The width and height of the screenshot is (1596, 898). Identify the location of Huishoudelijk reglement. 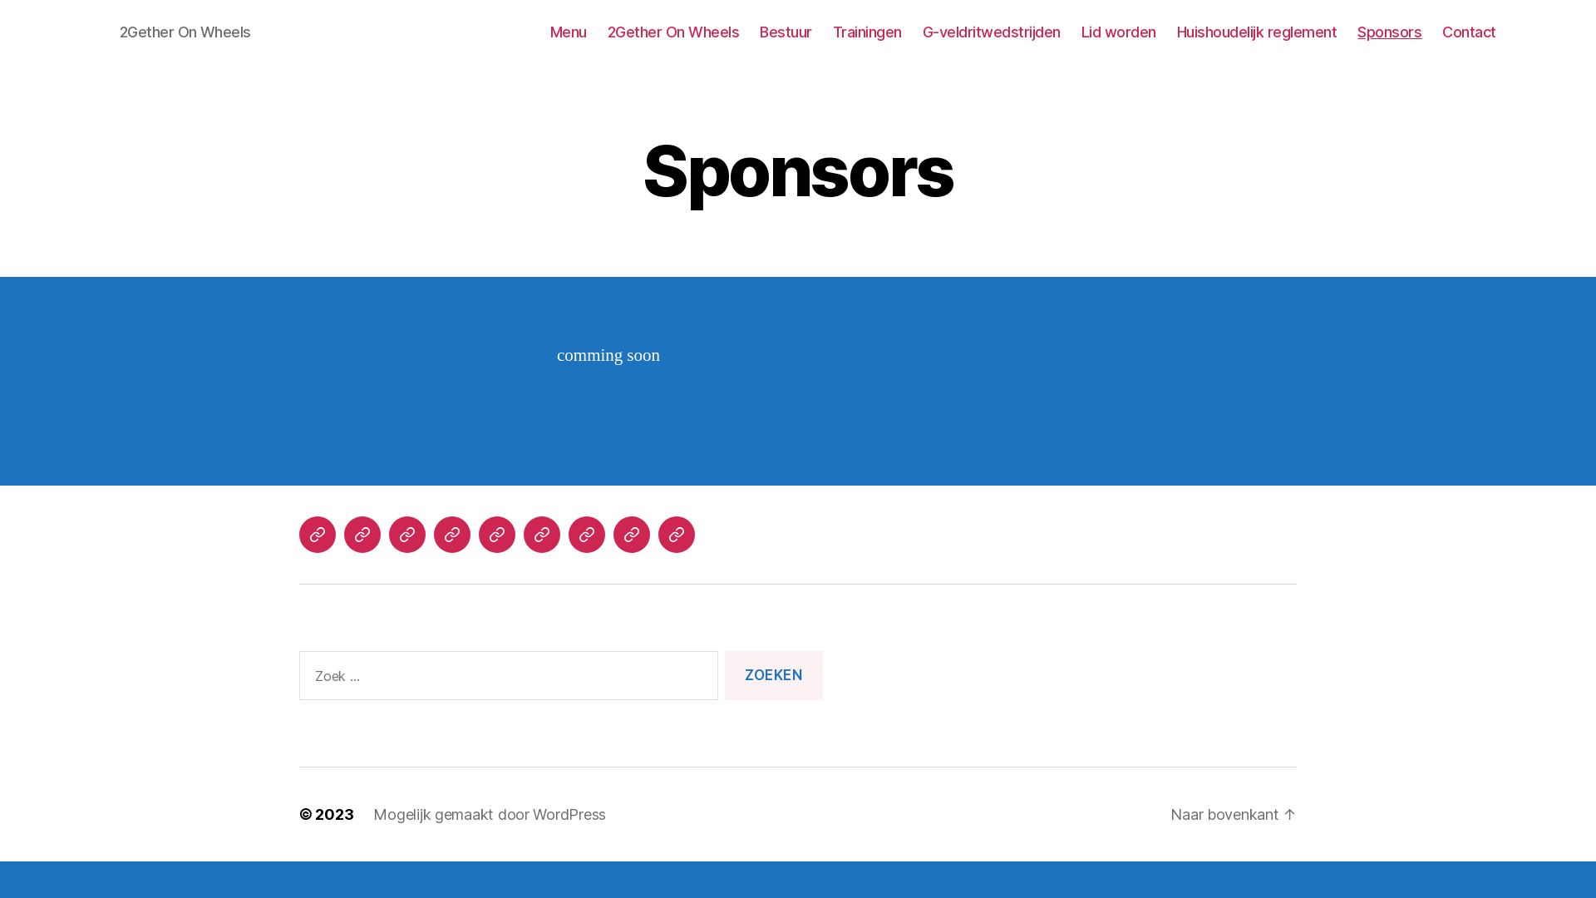
(587, 535).